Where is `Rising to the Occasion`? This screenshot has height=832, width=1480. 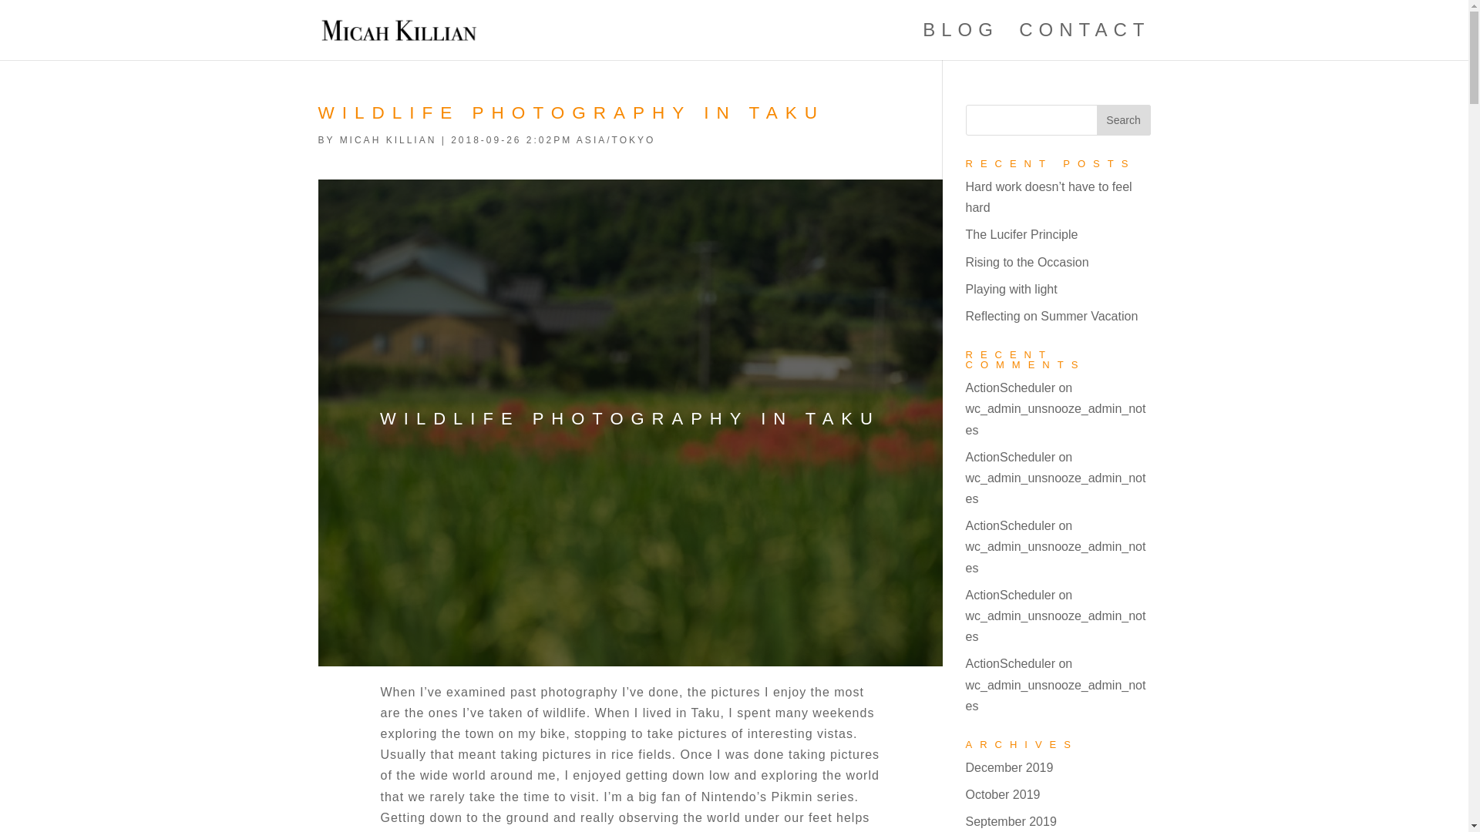 Rising to the Occasion is located at coordinates (1026, 262).